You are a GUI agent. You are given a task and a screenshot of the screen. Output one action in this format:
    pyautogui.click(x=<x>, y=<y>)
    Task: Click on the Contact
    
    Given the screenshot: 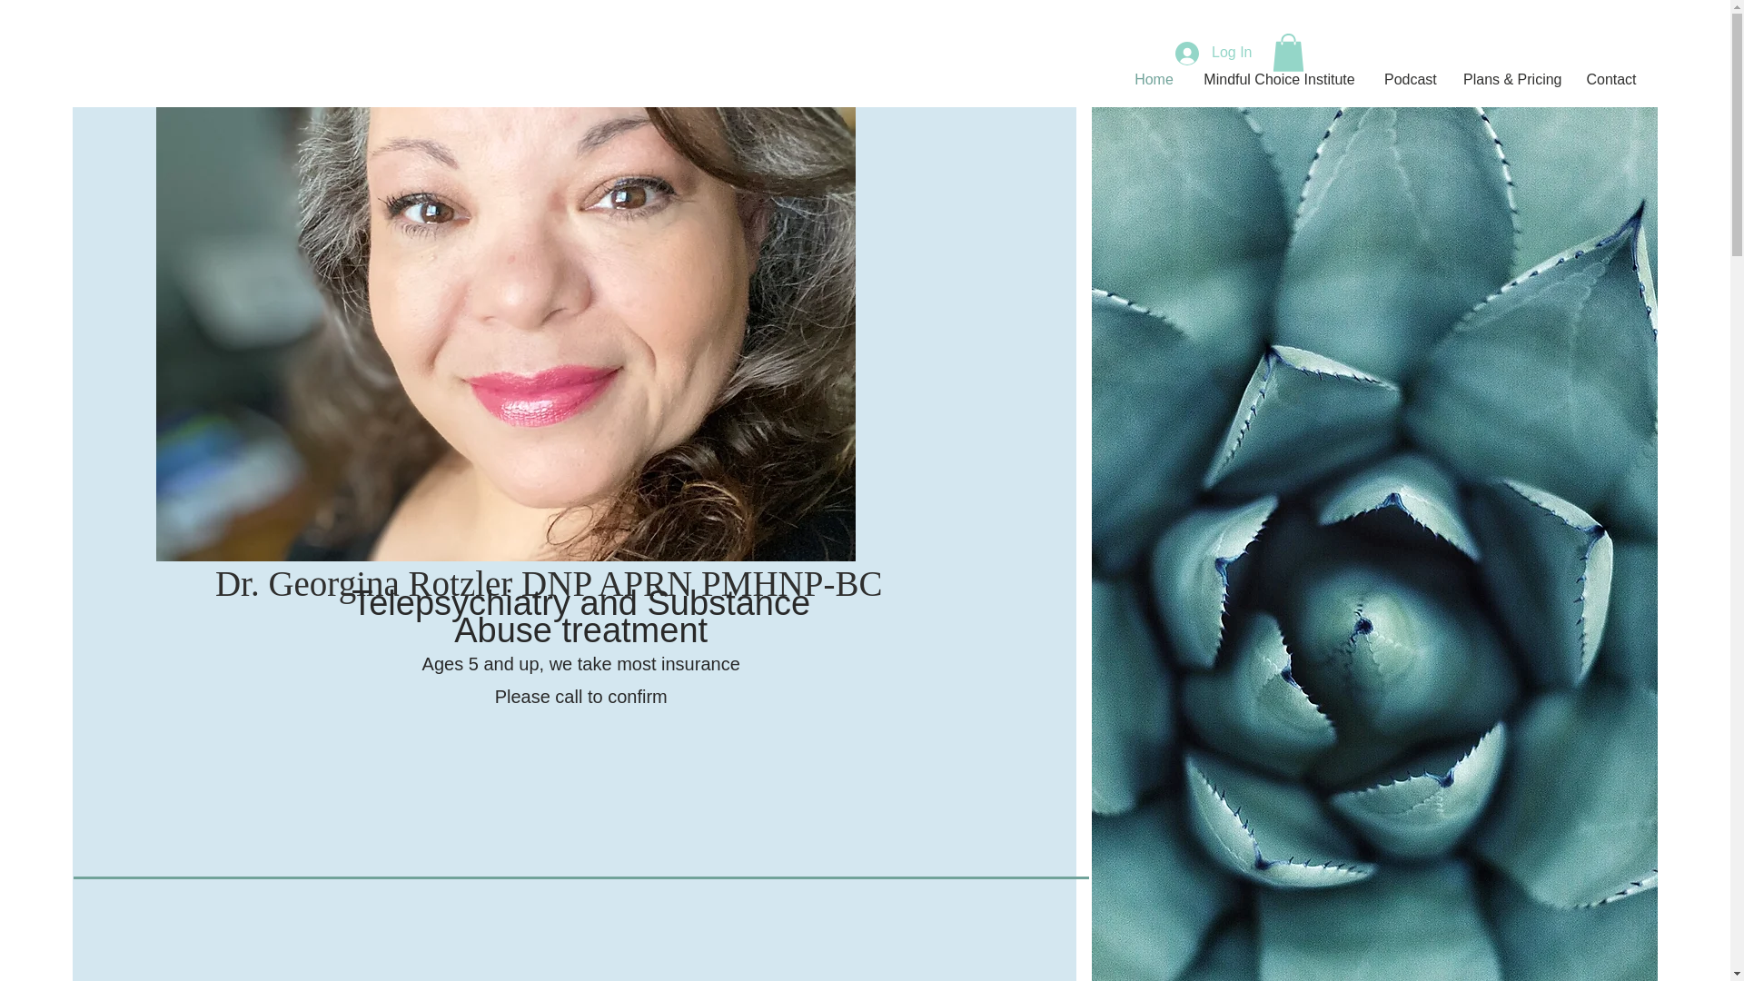 What is the action you would take?
    pyautogui.click(x=1611, y=80)
    